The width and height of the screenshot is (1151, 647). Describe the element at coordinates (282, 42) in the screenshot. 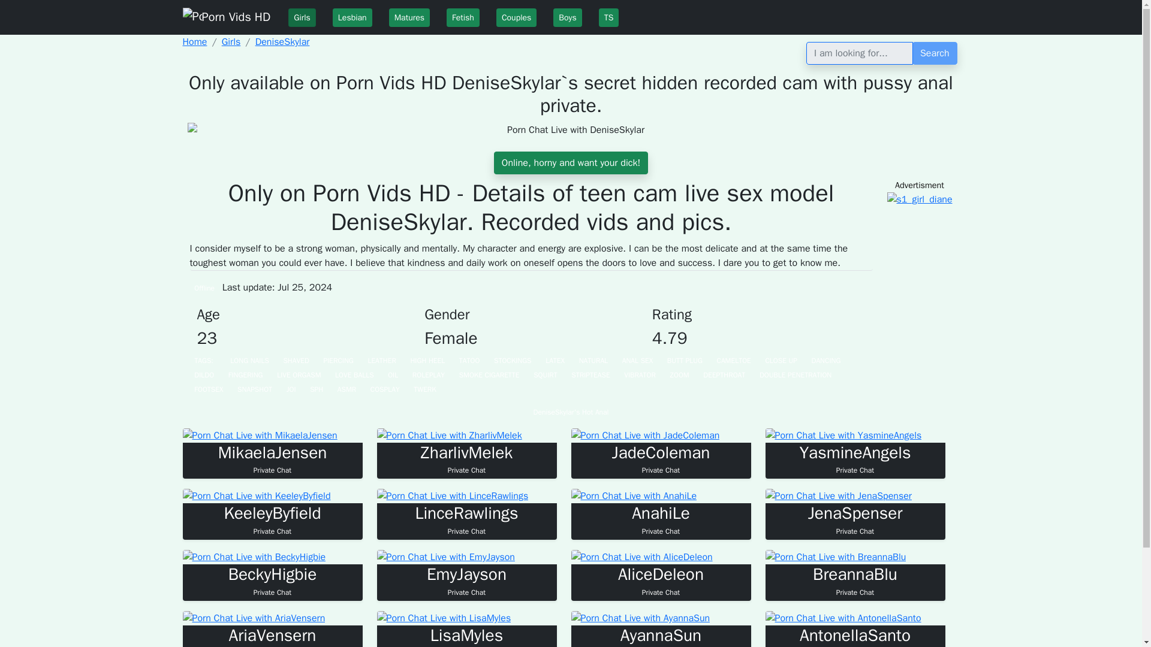

I see `DeniseSkylar` at that location.